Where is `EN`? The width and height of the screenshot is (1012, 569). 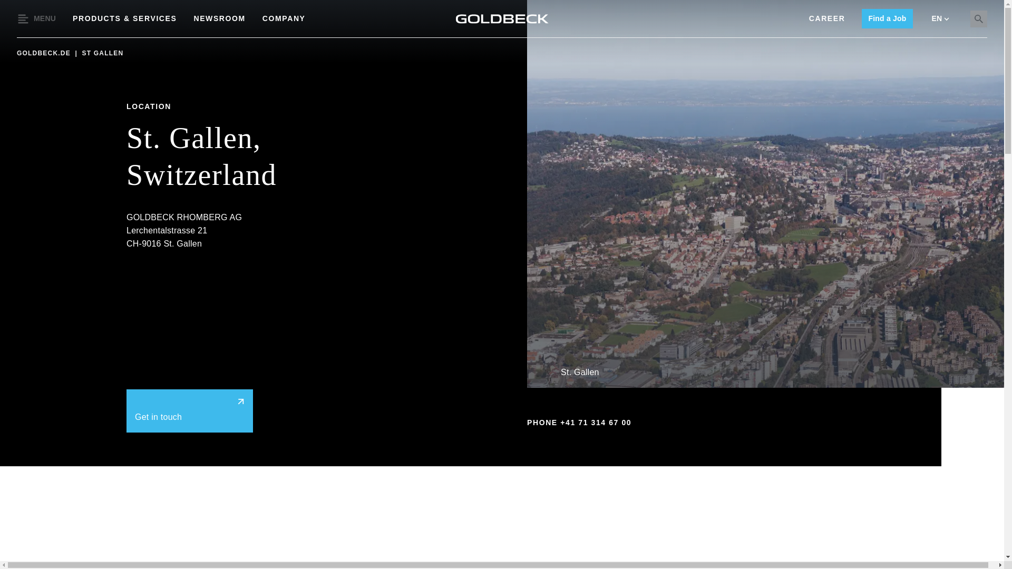 EN is located at coordinates (940, 18).